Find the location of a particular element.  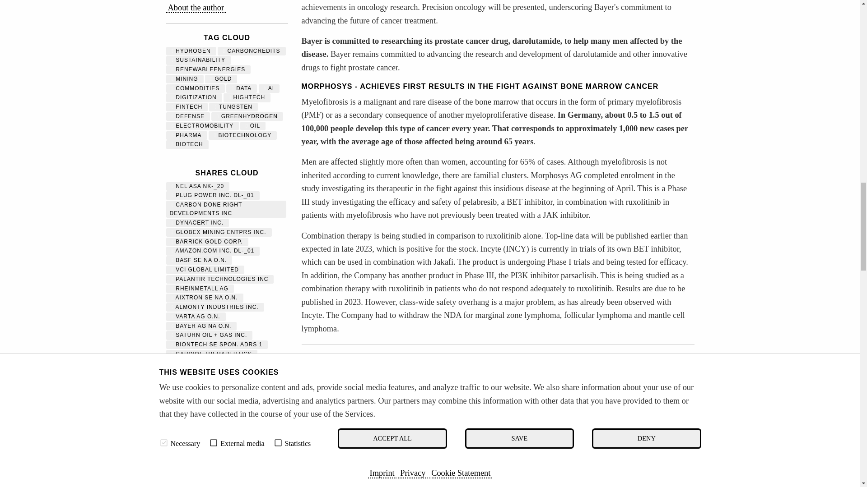

DIGITIZATION is located at coordinates (194, 97).